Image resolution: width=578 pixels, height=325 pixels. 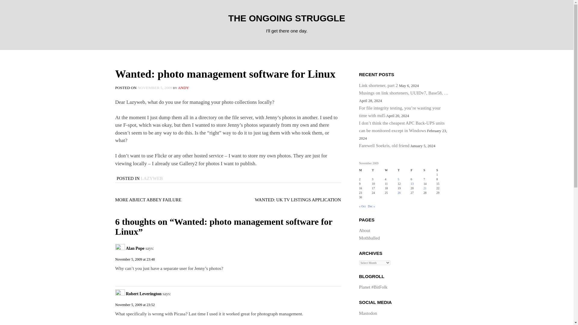 I want to click on Monday, so click(x=365, y=170).